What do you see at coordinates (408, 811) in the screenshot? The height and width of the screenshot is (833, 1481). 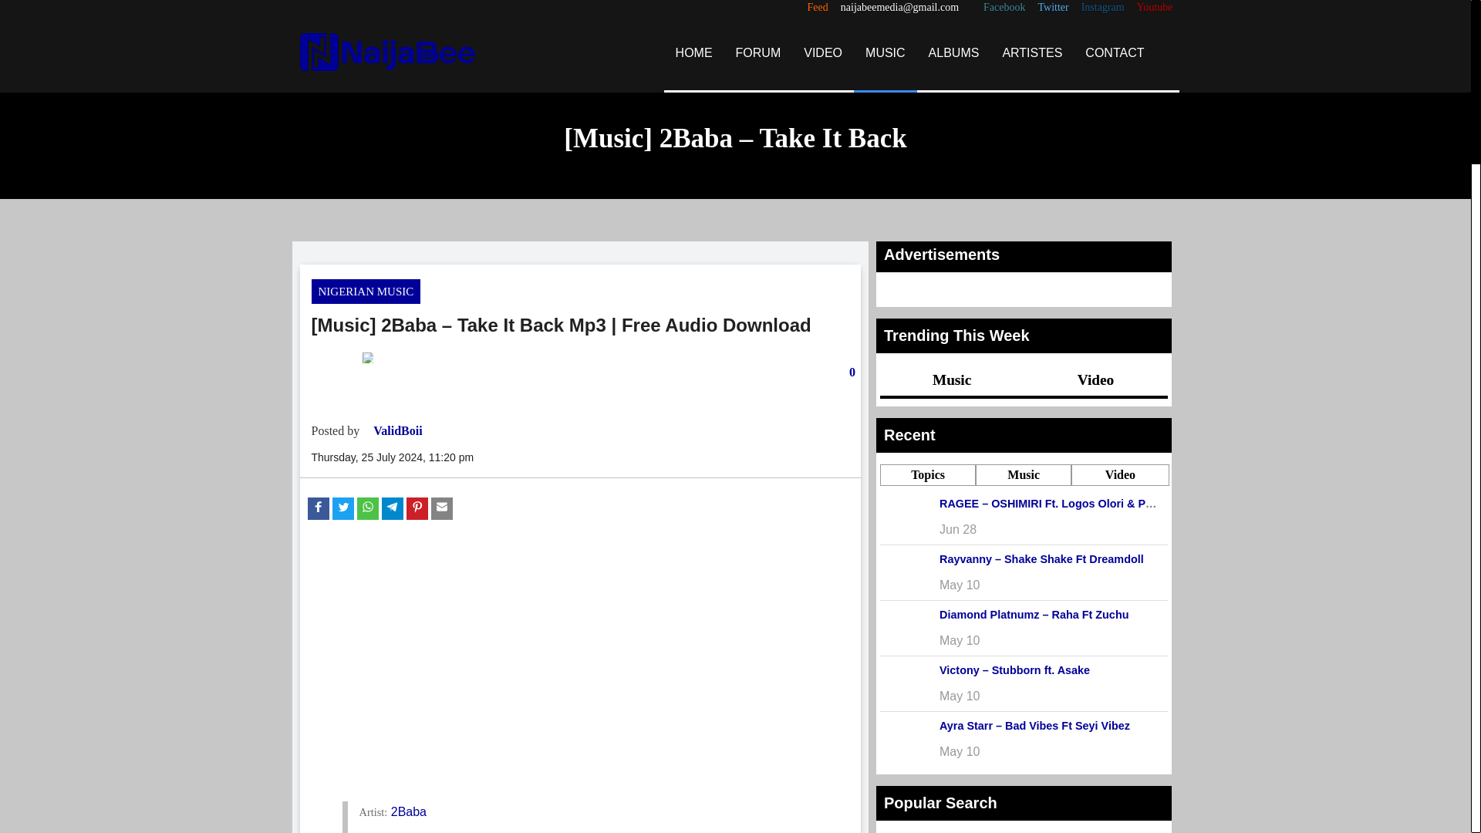 I see `2Baba` at bounding box center [408, 811].